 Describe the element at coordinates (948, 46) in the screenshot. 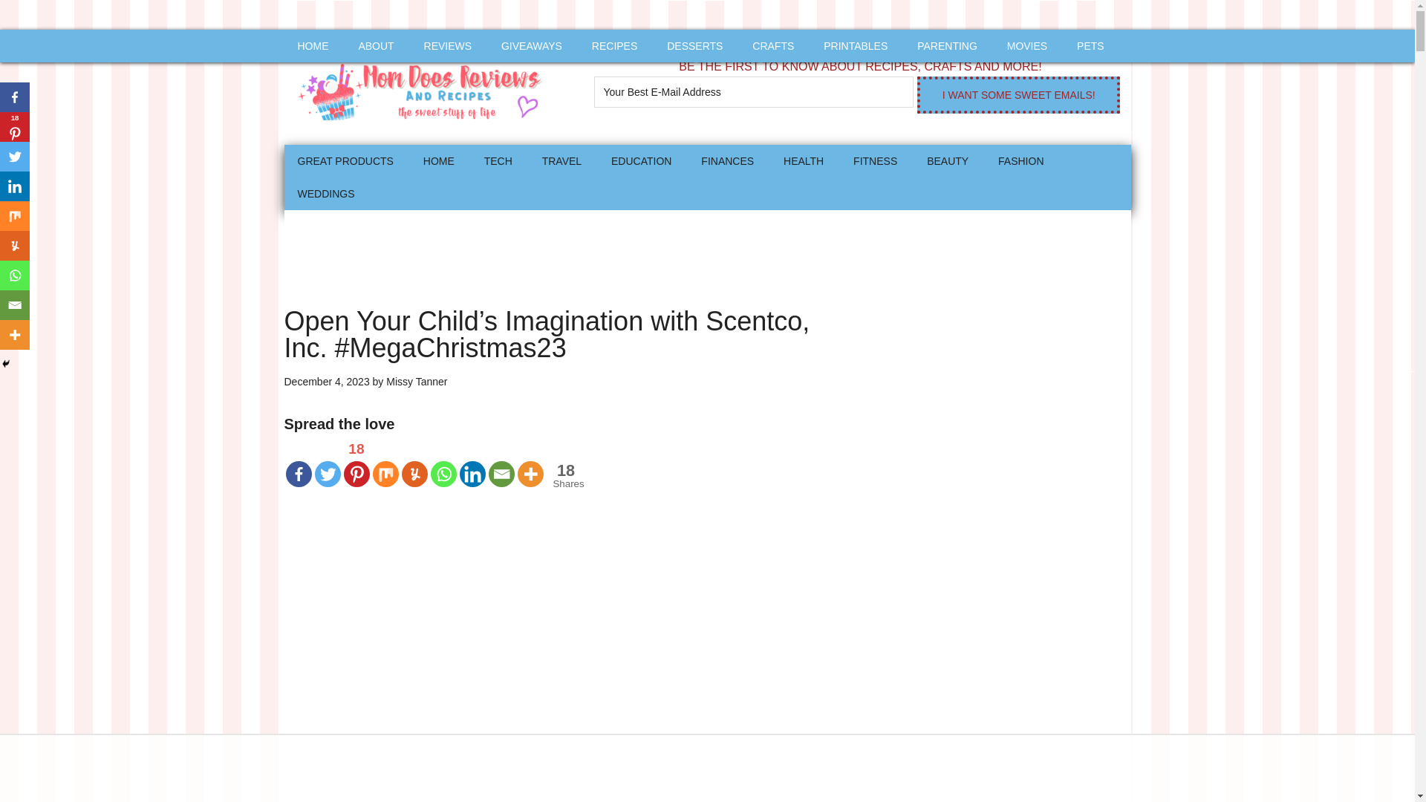

I see `PARENTING` at that location.